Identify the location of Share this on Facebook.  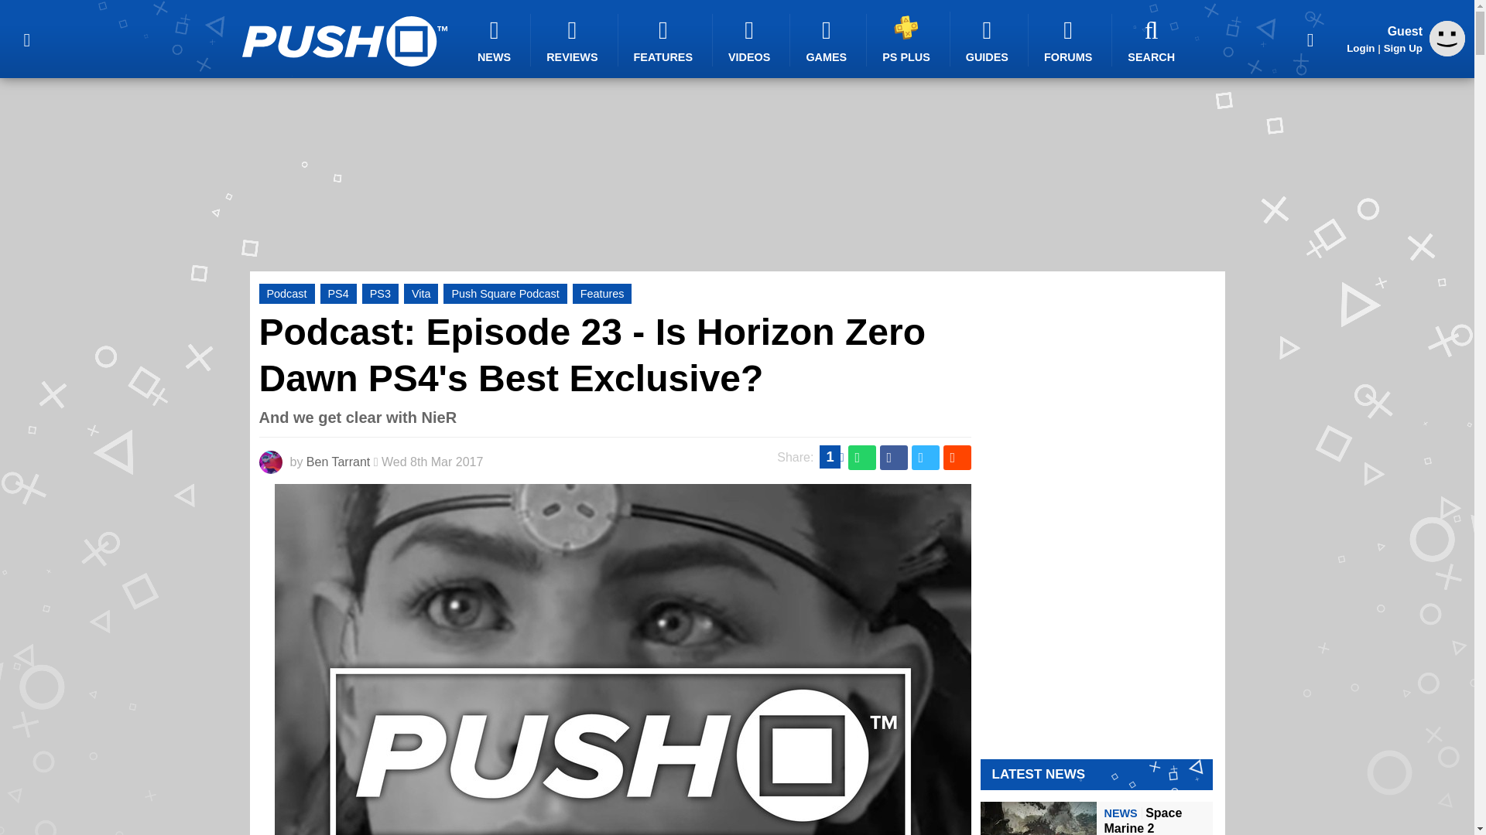
(893, 458).